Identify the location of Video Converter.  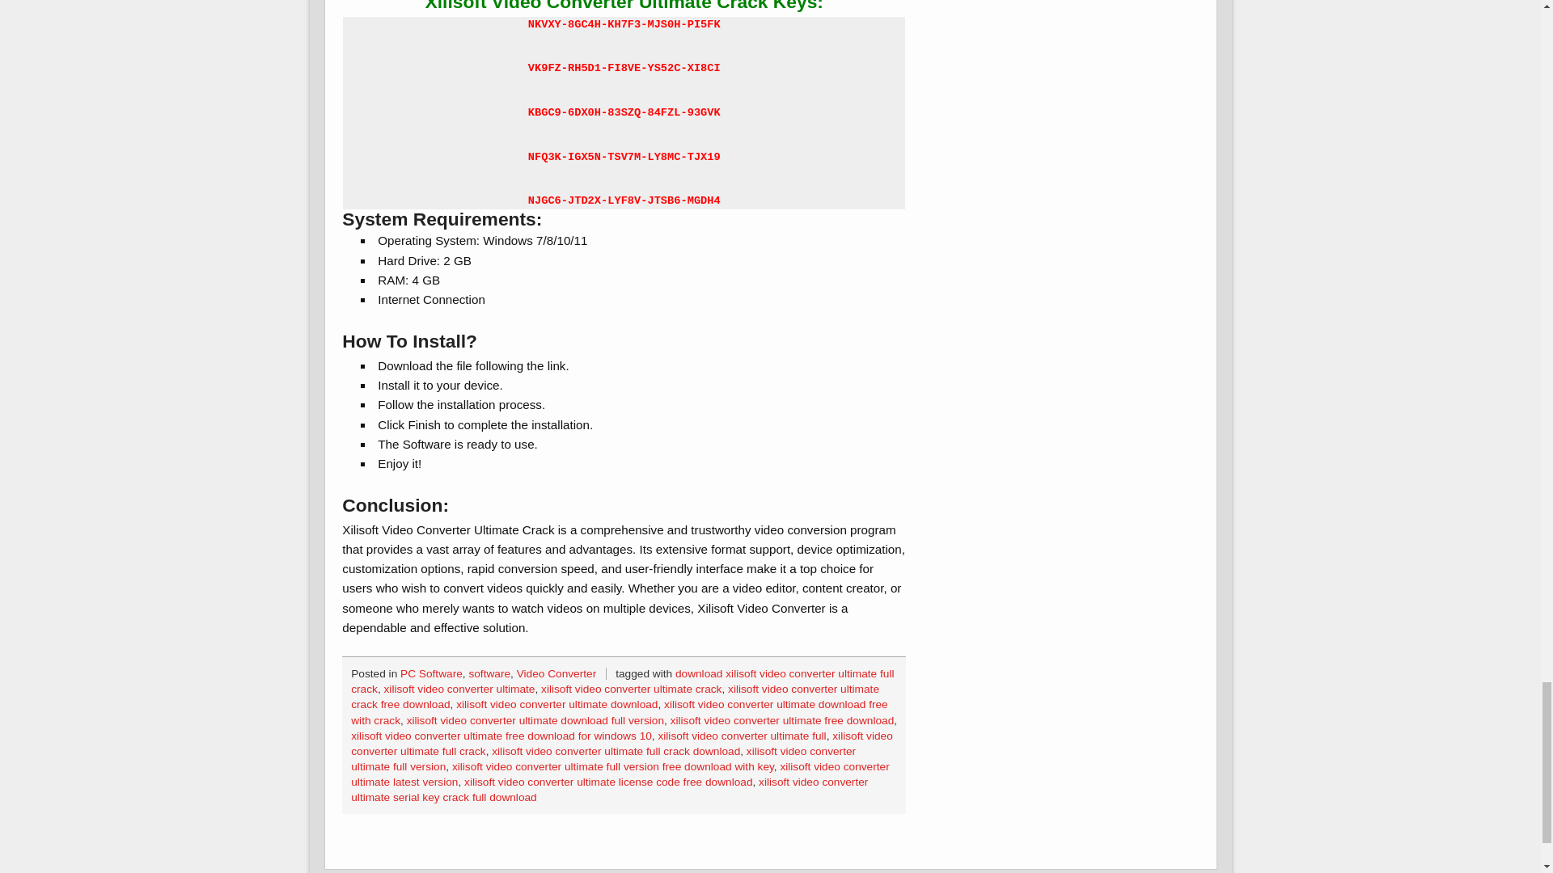
(556, 674).